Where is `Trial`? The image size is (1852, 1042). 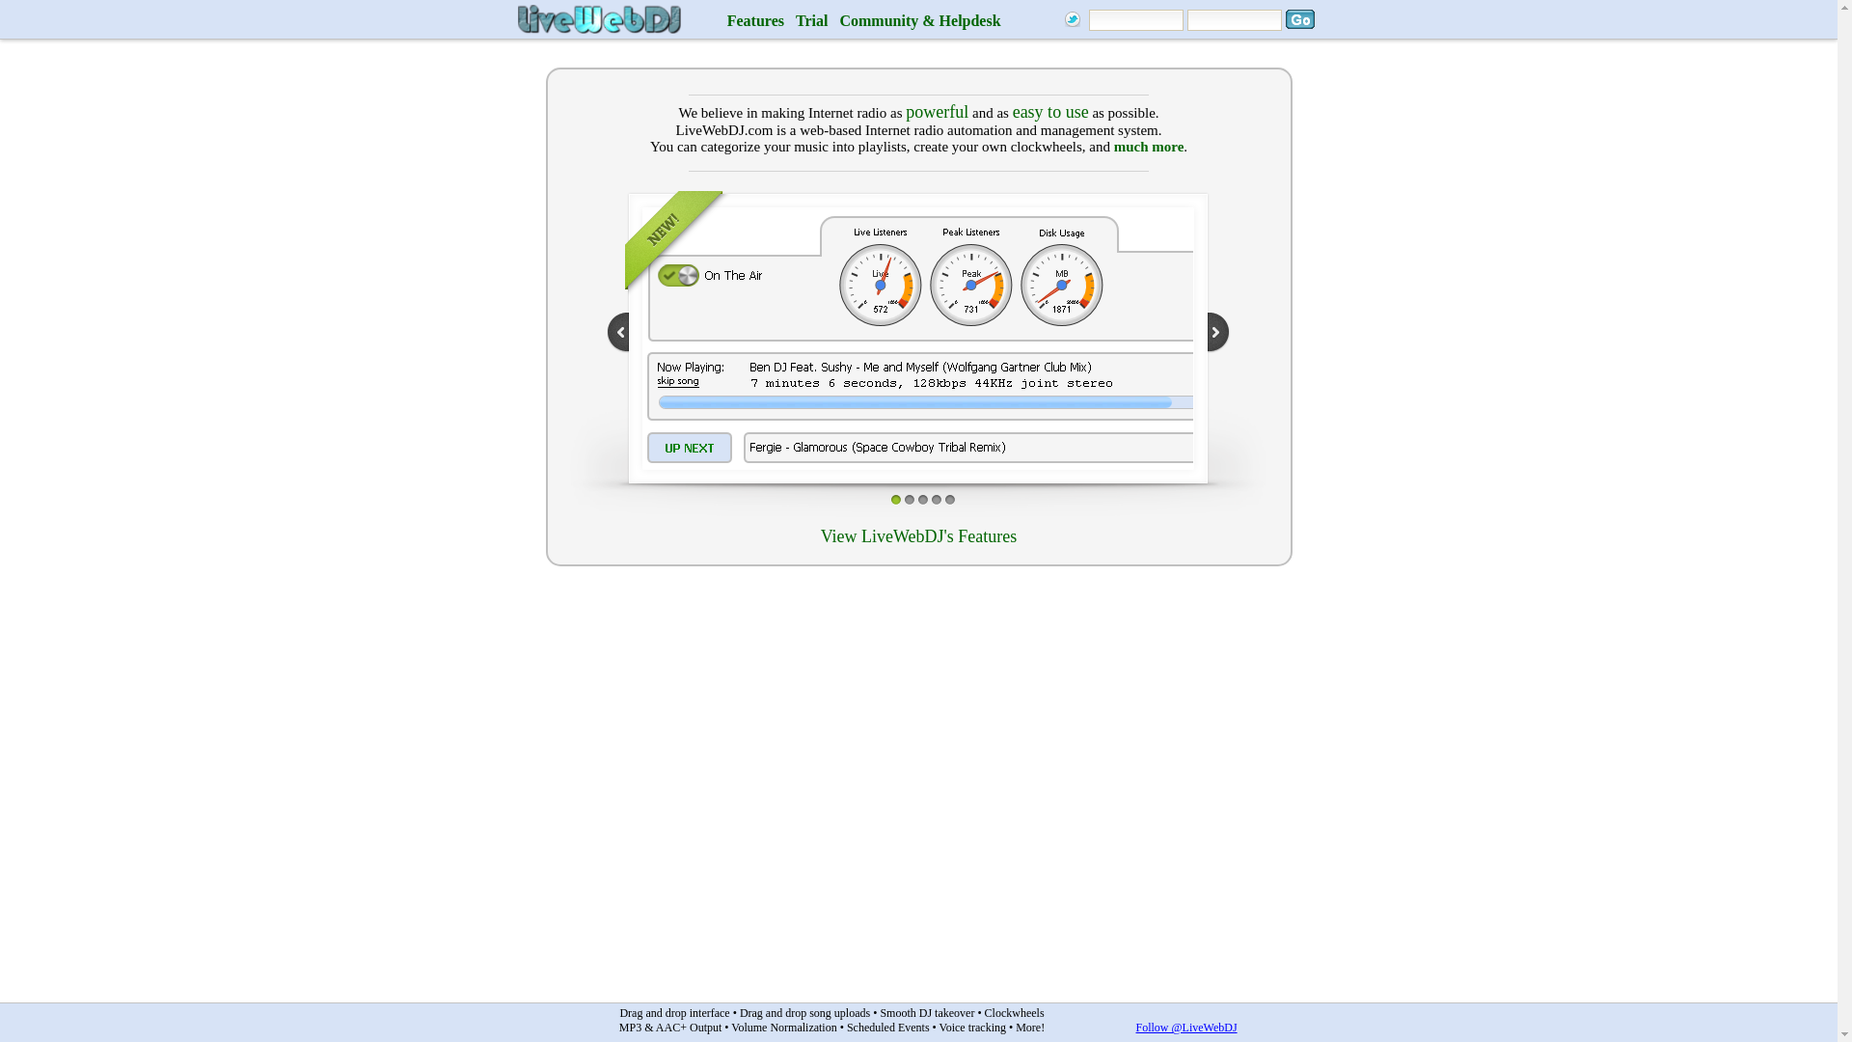 Trial is located at coordinates (812, 20).